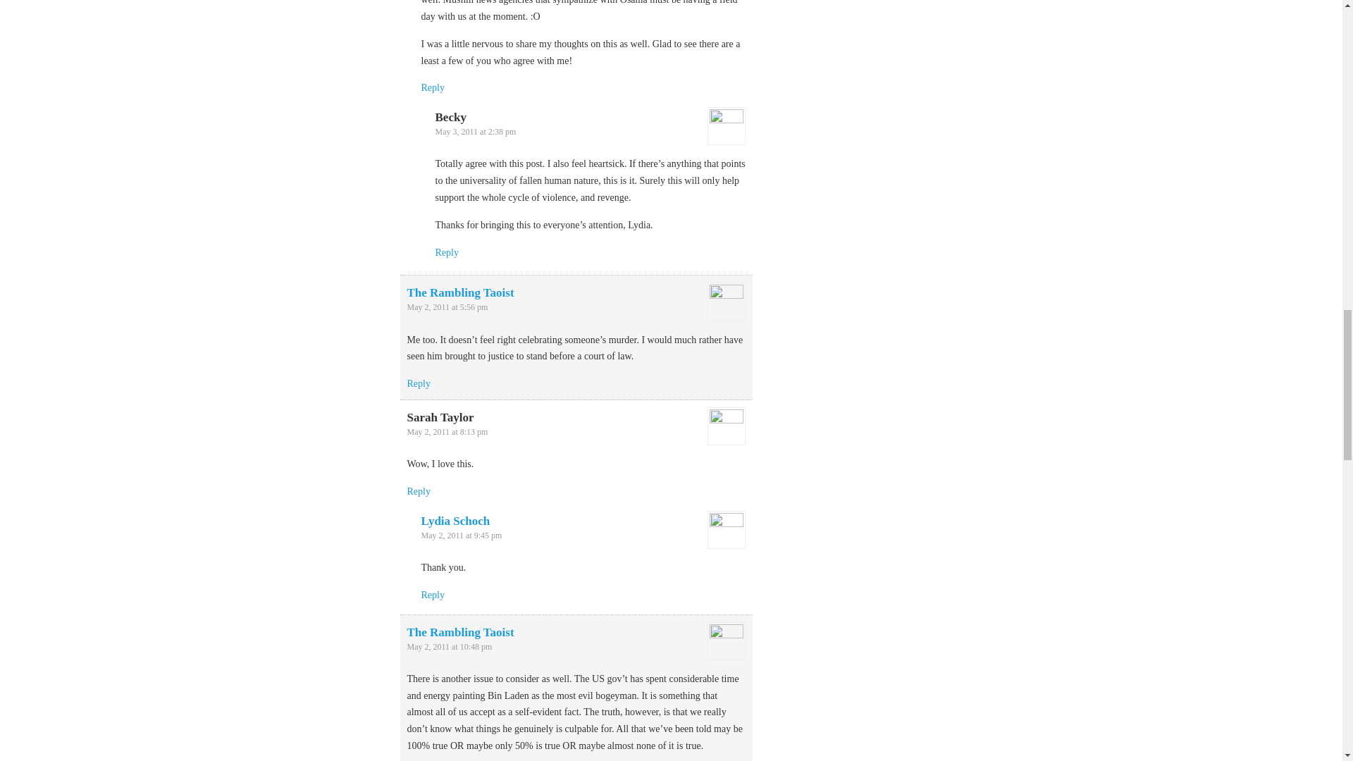 Image resolution: width=1353 pixels, height=761 pixels. What do you see at coordinates (447, 431) in the screenshot?
I see `May 2, 2011 at 8:13 pm` at bounding box center [447, 431].